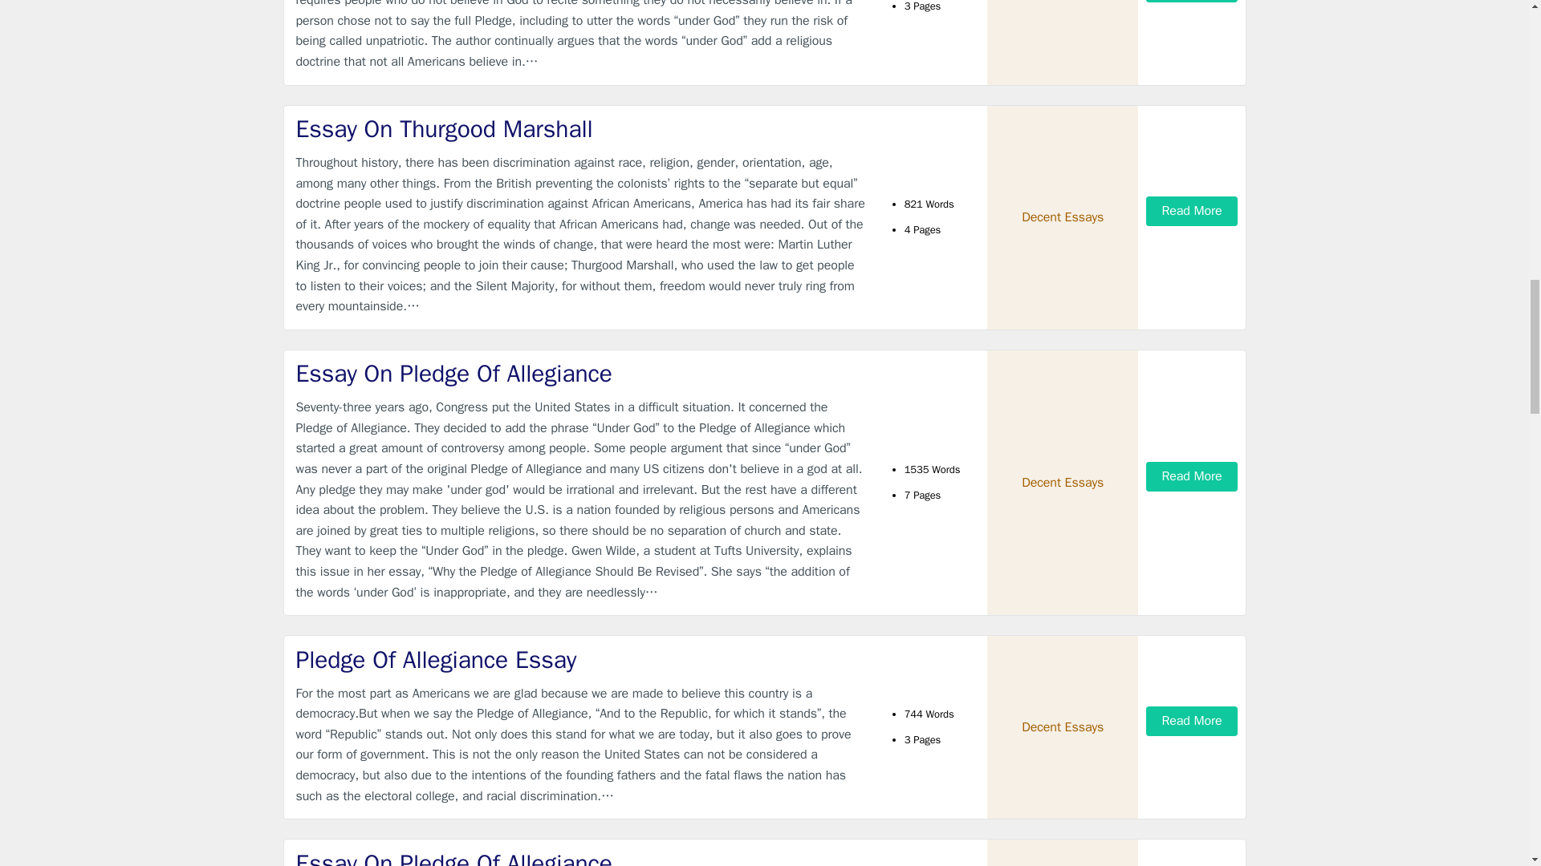 Image resolution: width=1541 pixels, height=866 pixels. What do you see at coordinates (1191, 476) in the screenshot?
I see `Read More` at bounding box center [1191, 476].